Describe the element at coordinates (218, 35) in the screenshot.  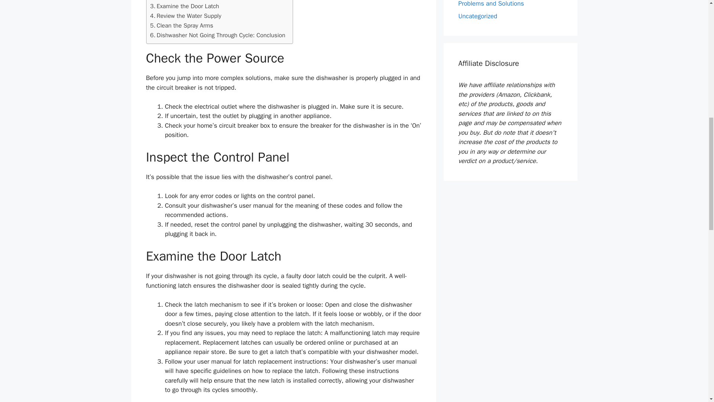
I see `Dishwasher Not Going Through Cycle: Conclusion` at that location.